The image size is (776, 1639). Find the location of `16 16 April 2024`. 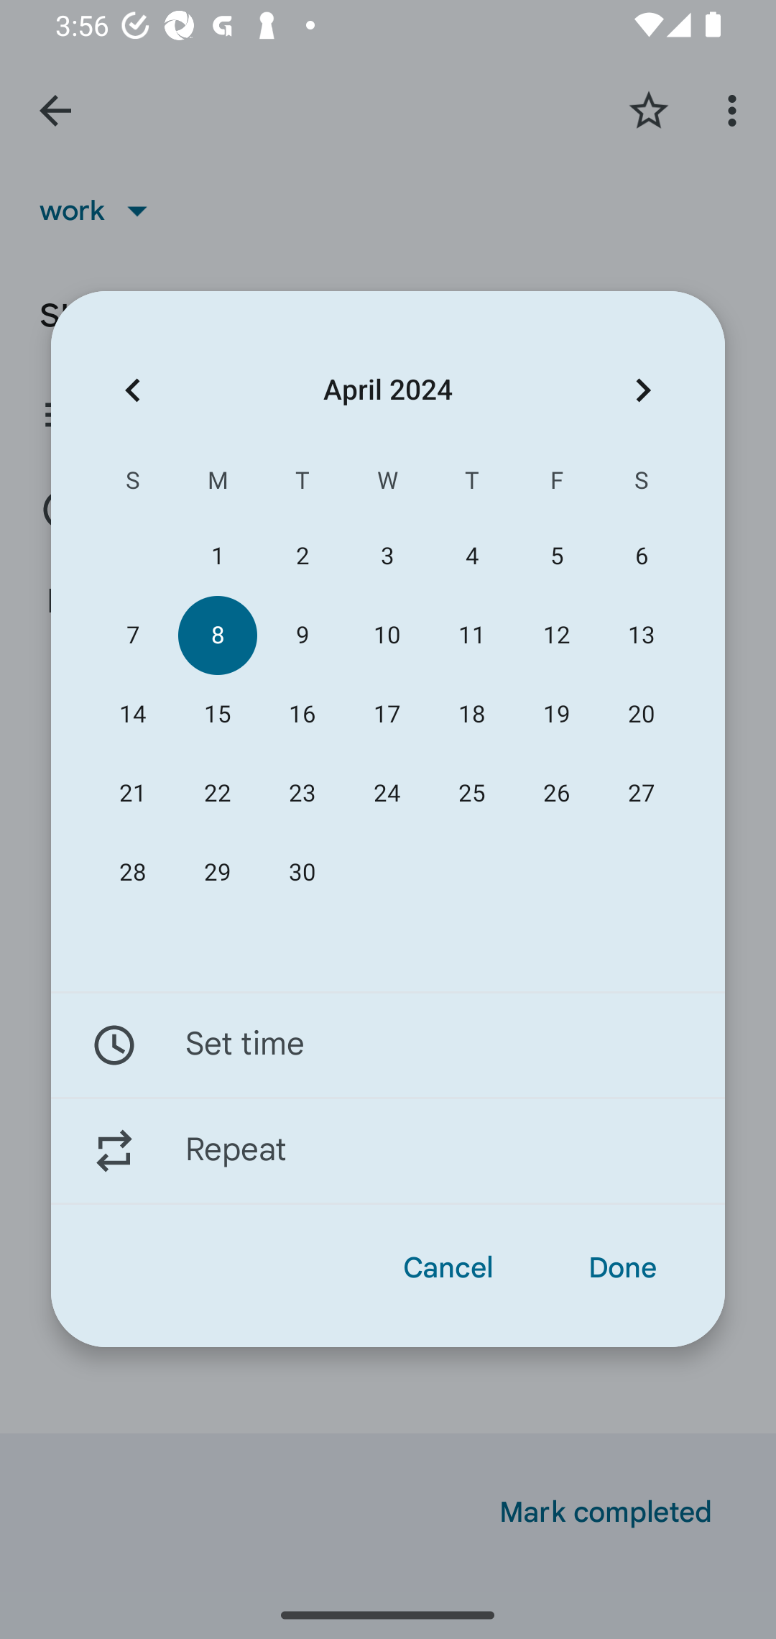

16 16 April 2024 is located at coordinates (302, 715).